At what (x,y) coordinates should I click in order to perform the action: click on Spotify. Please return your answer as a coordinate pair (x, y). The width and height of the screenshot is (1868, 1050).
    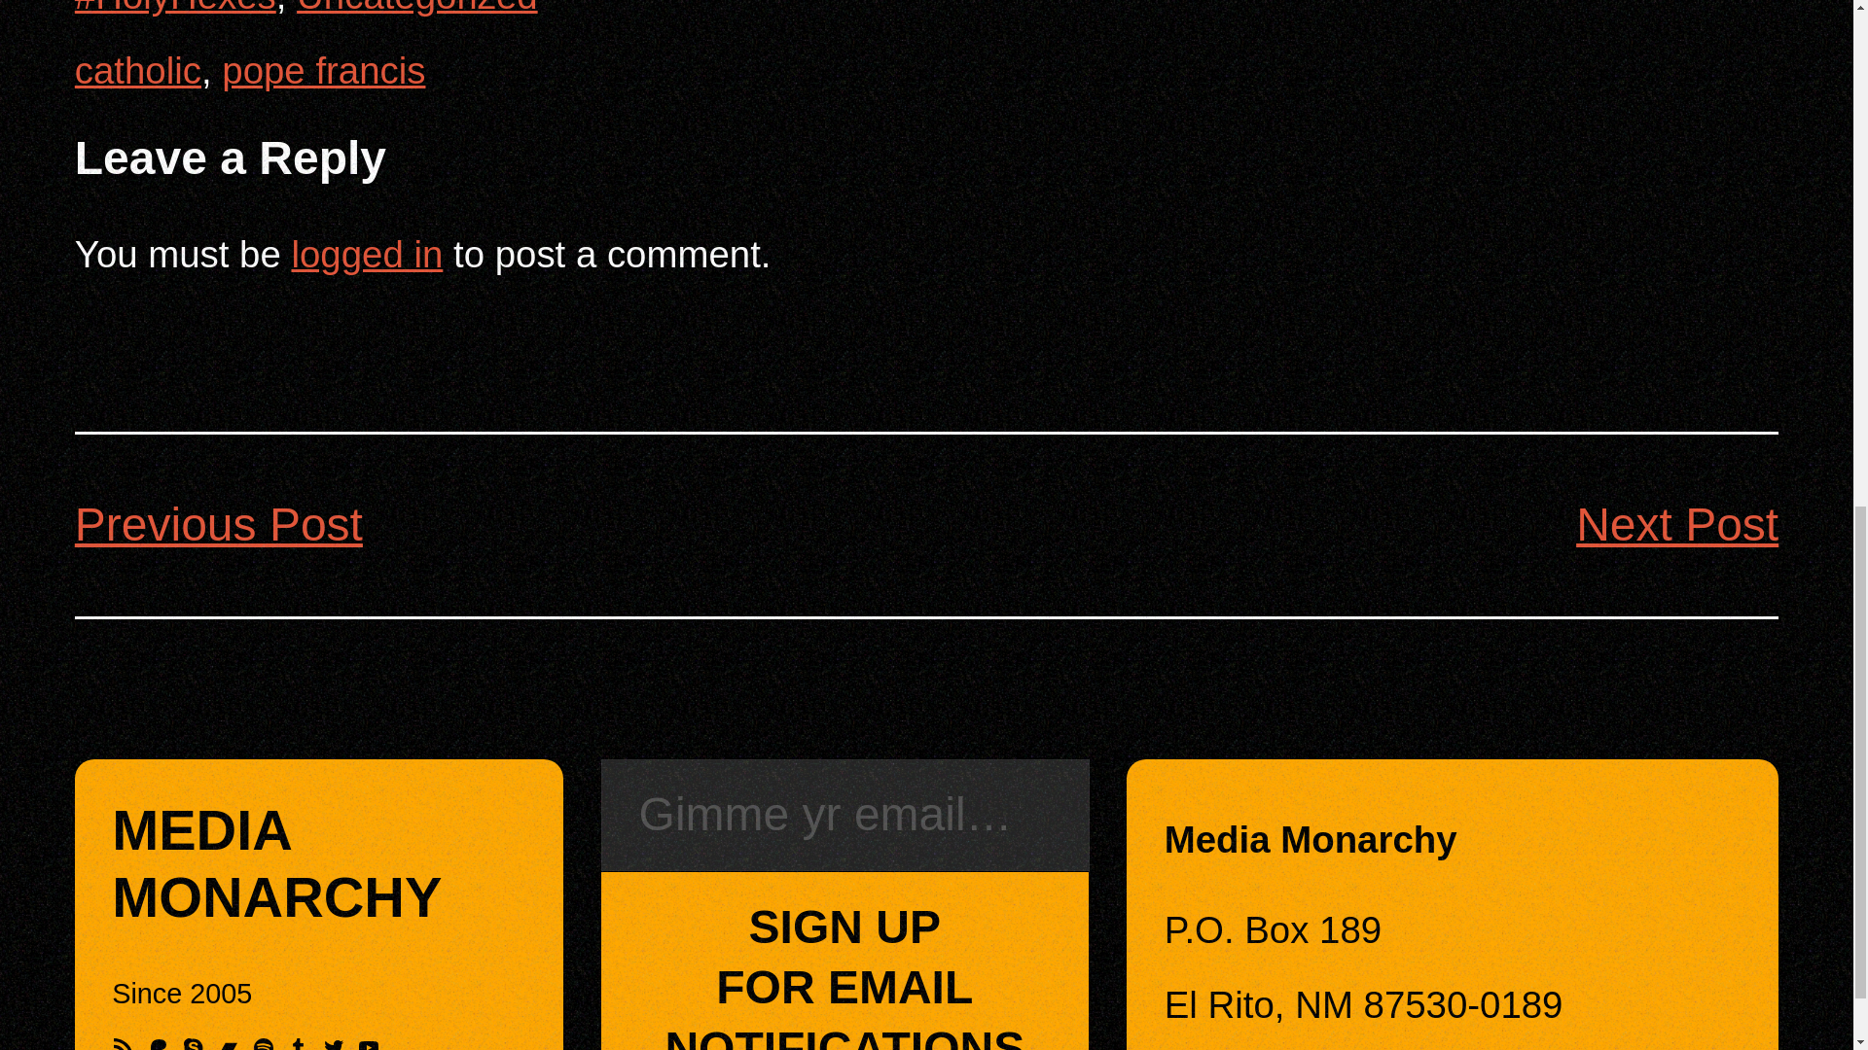
    Looking at the image, I should click on (263, 1042).